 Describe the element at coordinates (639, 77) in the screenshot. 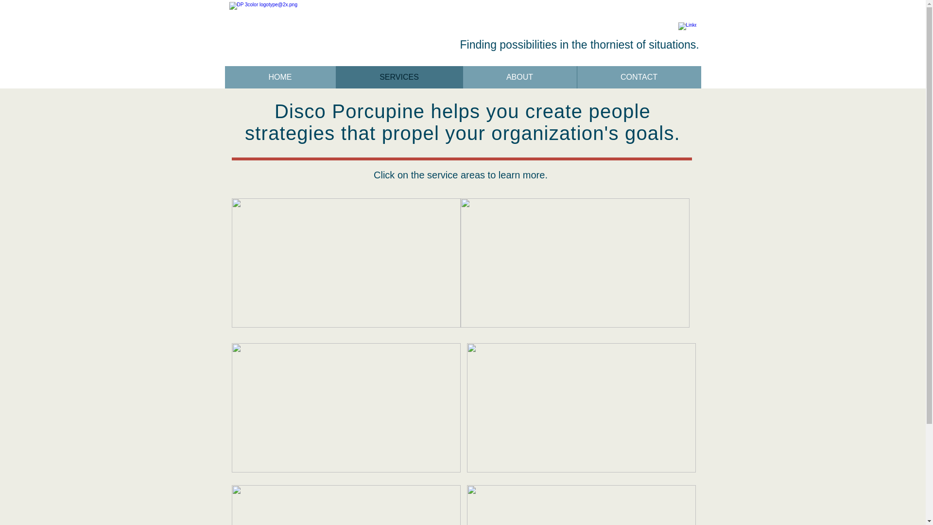

I see `CONTACT` at that location.